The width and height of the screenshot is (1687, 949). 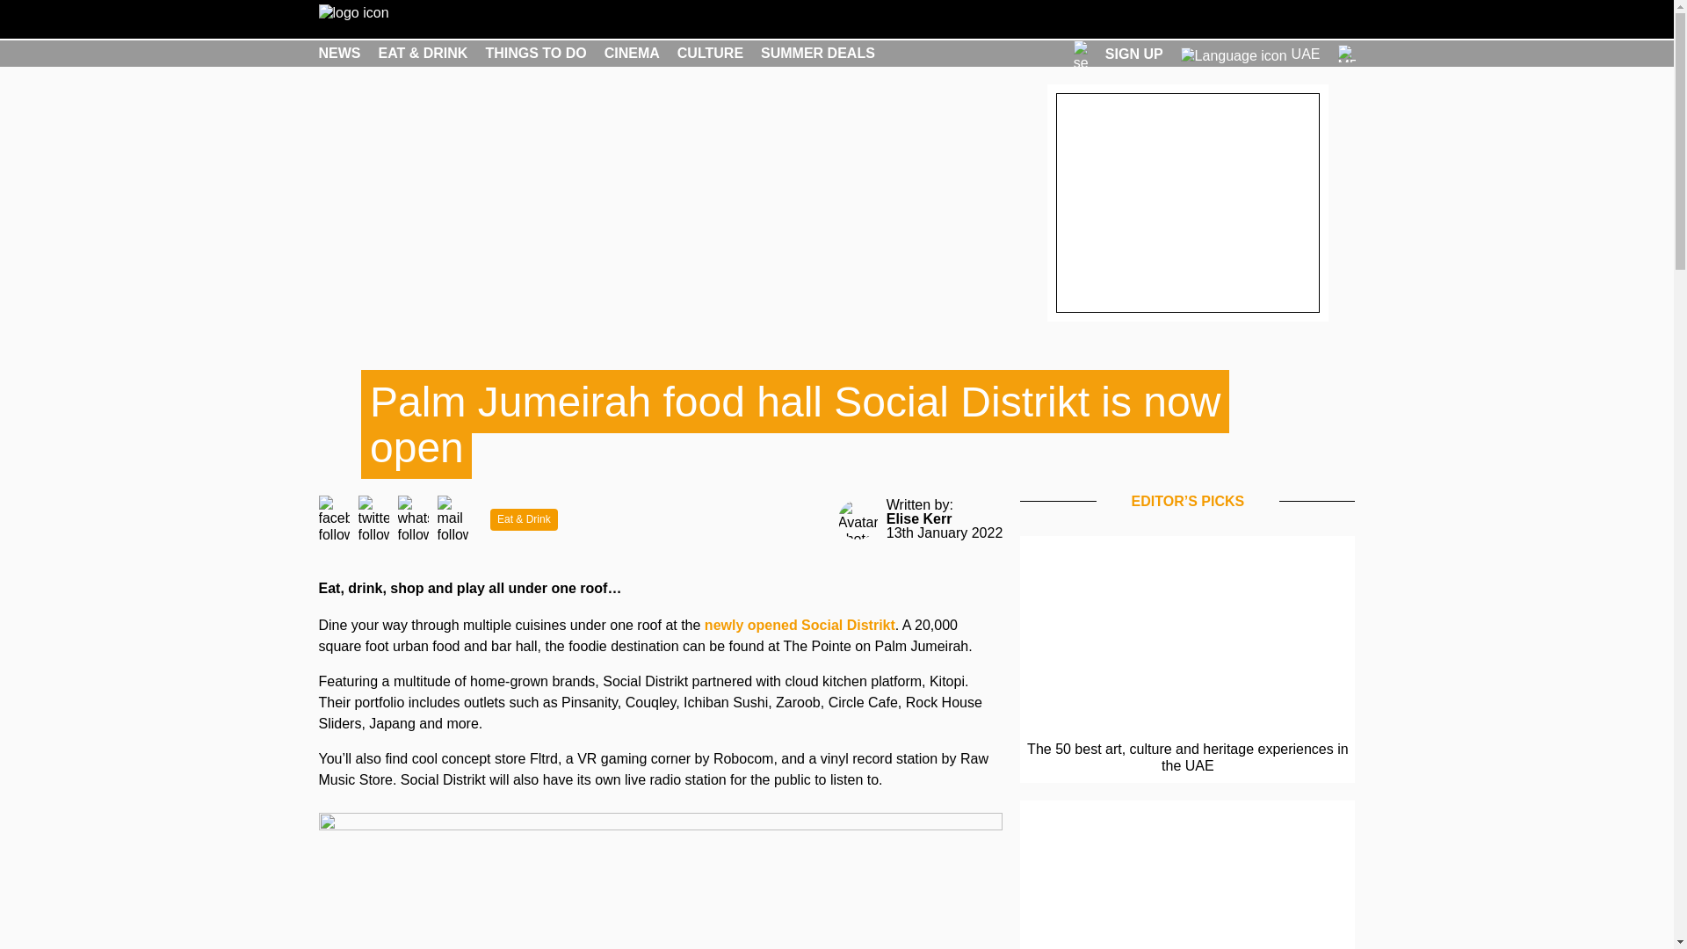 I want to click on SIGN UP, so click(x=1133, y=53).